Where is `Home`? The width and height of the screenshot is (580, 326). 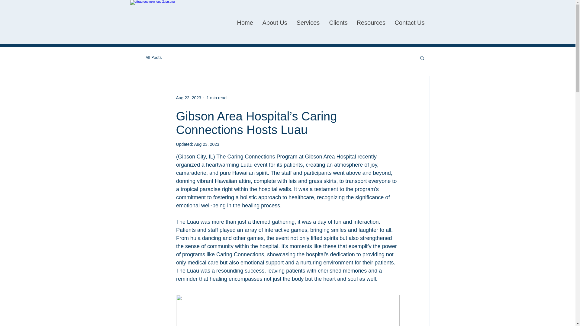
Home is located at coordinates (245, 22).